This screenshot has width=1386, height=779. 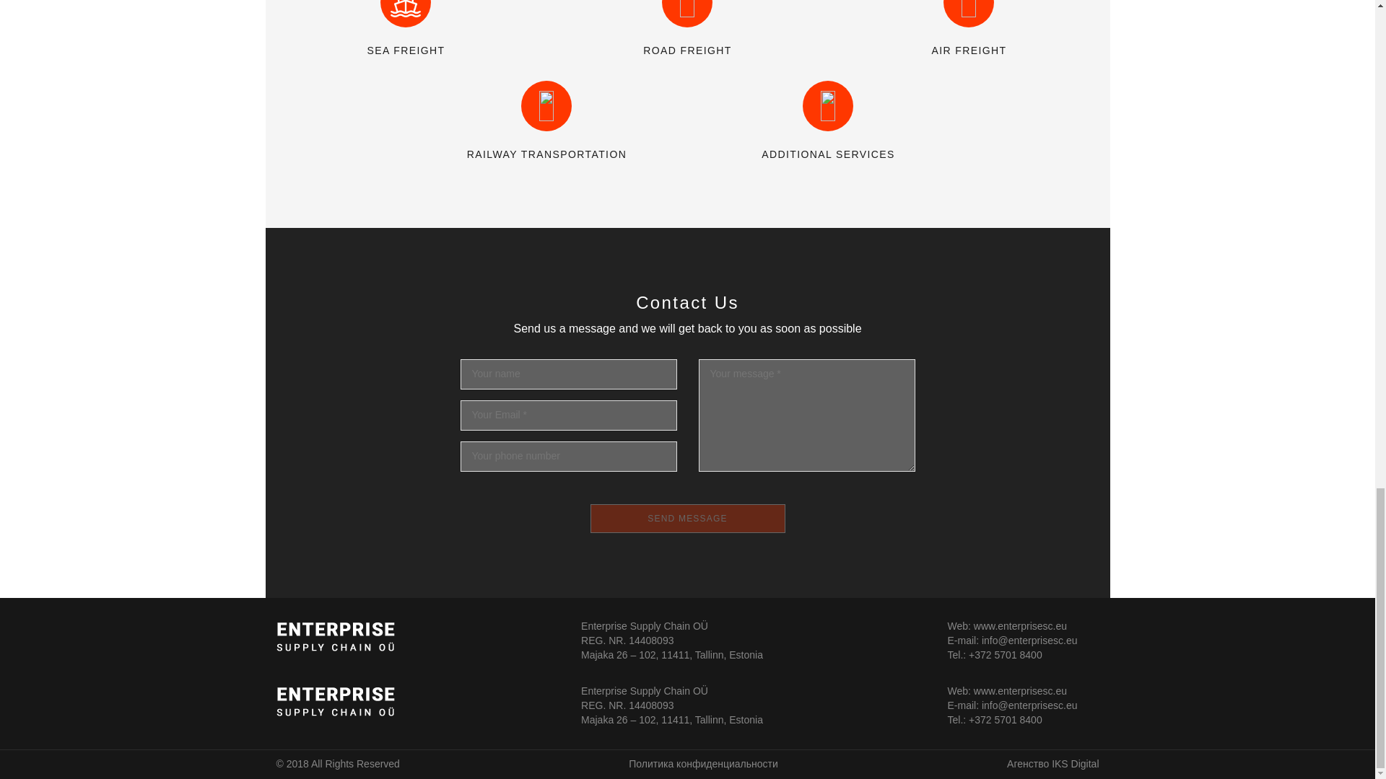 What do you see at coordinates (827, 154) in the screenshot?
I see `ADDITIONAL SERVICES` at bounding box center [827, 154].